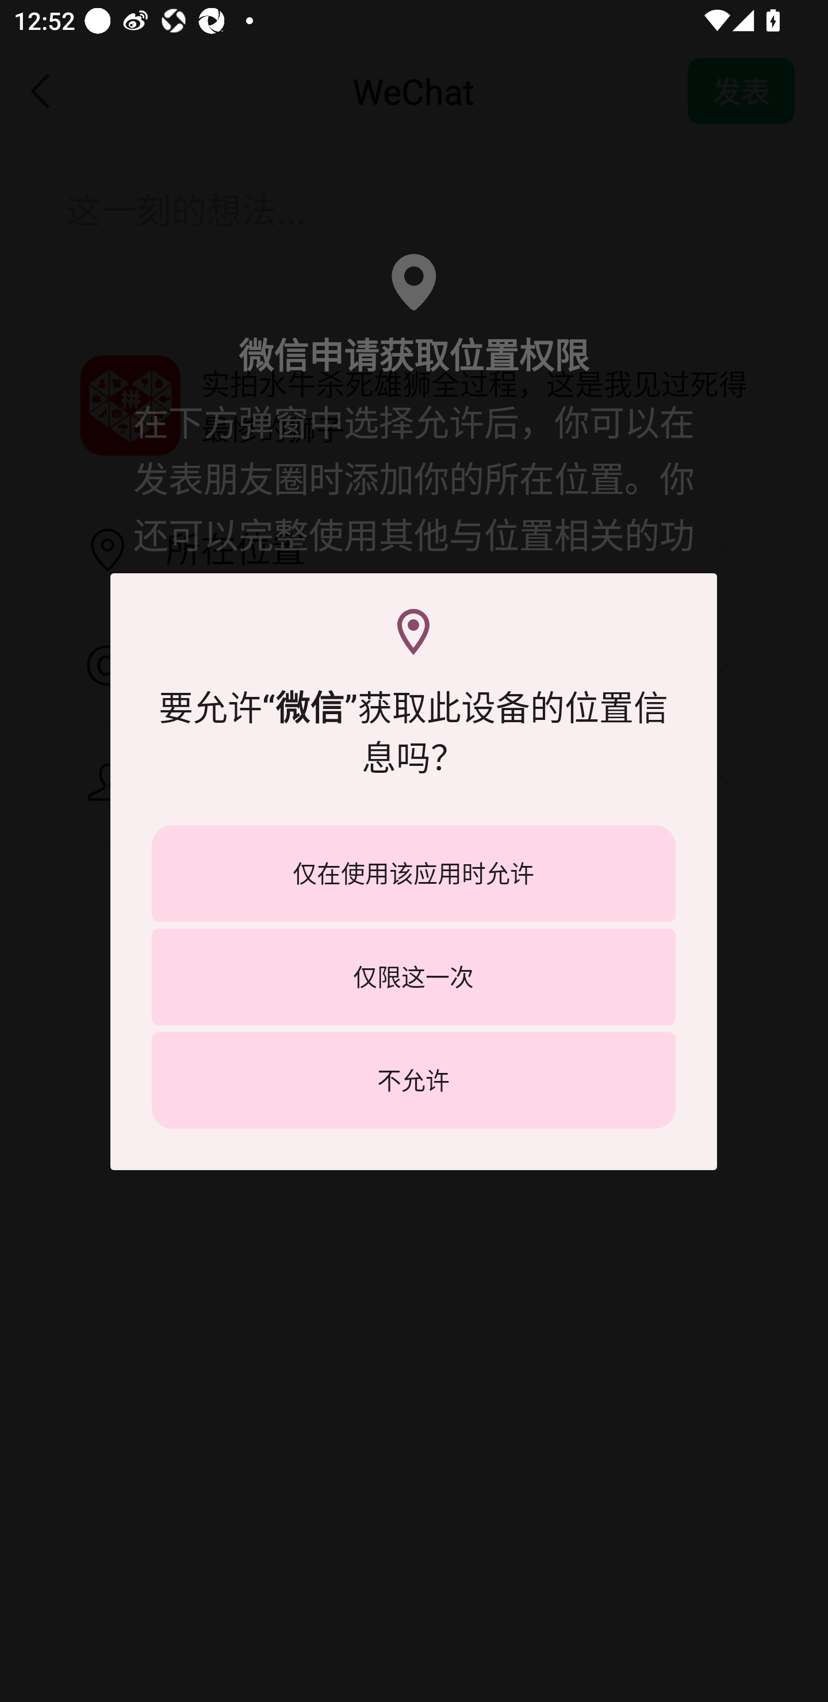 The height and width of the screenshot is (1702, 828). What do you see at coordinates (413, 1080) in the screenshot?
I see `不允许` at bounding box center [413, 1080].